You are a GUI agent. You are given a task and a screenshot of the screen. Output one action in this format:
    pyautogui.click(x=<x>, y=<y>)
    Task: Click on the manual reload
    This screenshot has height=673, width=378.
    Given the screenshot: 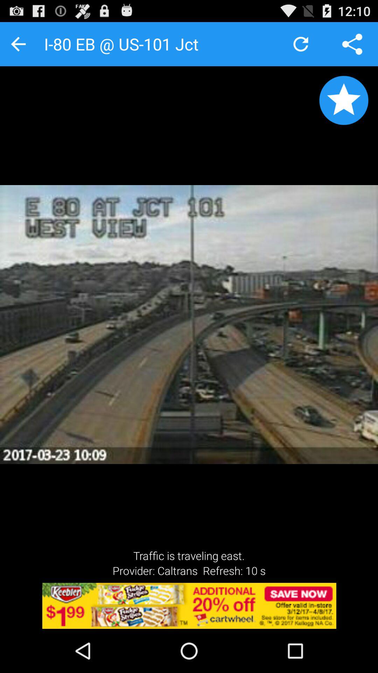 What is the action you would take?
    pyautogui.click(x=301, y=44)
    